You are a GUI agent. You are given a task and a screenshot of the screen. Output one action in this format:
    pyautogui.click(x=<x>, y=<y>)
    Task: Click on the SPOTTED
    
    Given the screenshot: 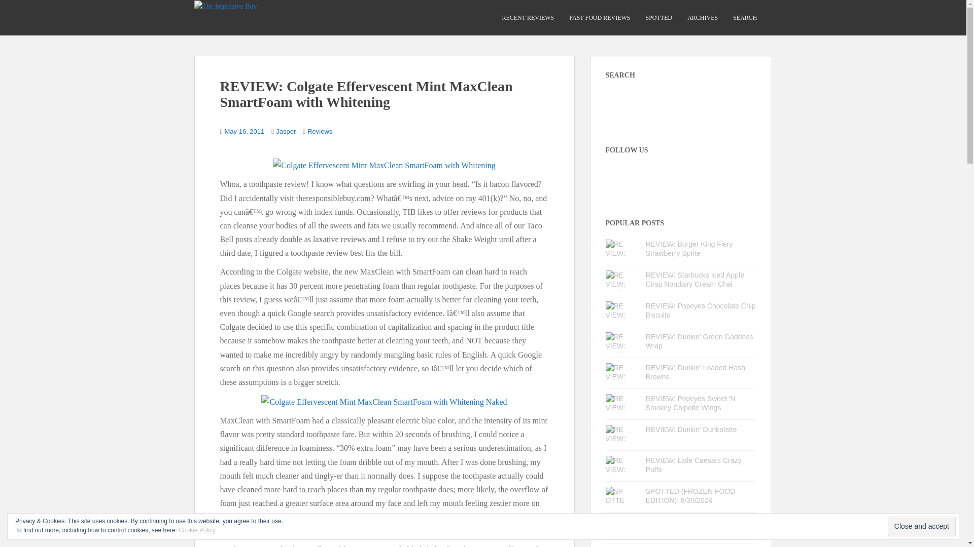 What is the action you would take?
    pyautogui.click(x=658, y=18)
    